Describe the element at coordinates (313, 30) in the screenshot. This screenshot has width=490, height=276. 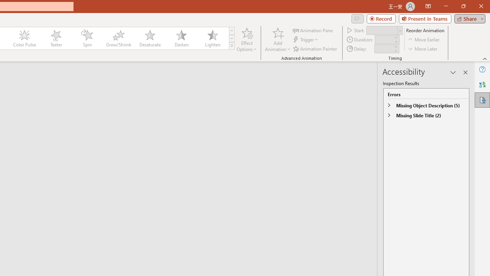
I see `Animation Pane` at that location.